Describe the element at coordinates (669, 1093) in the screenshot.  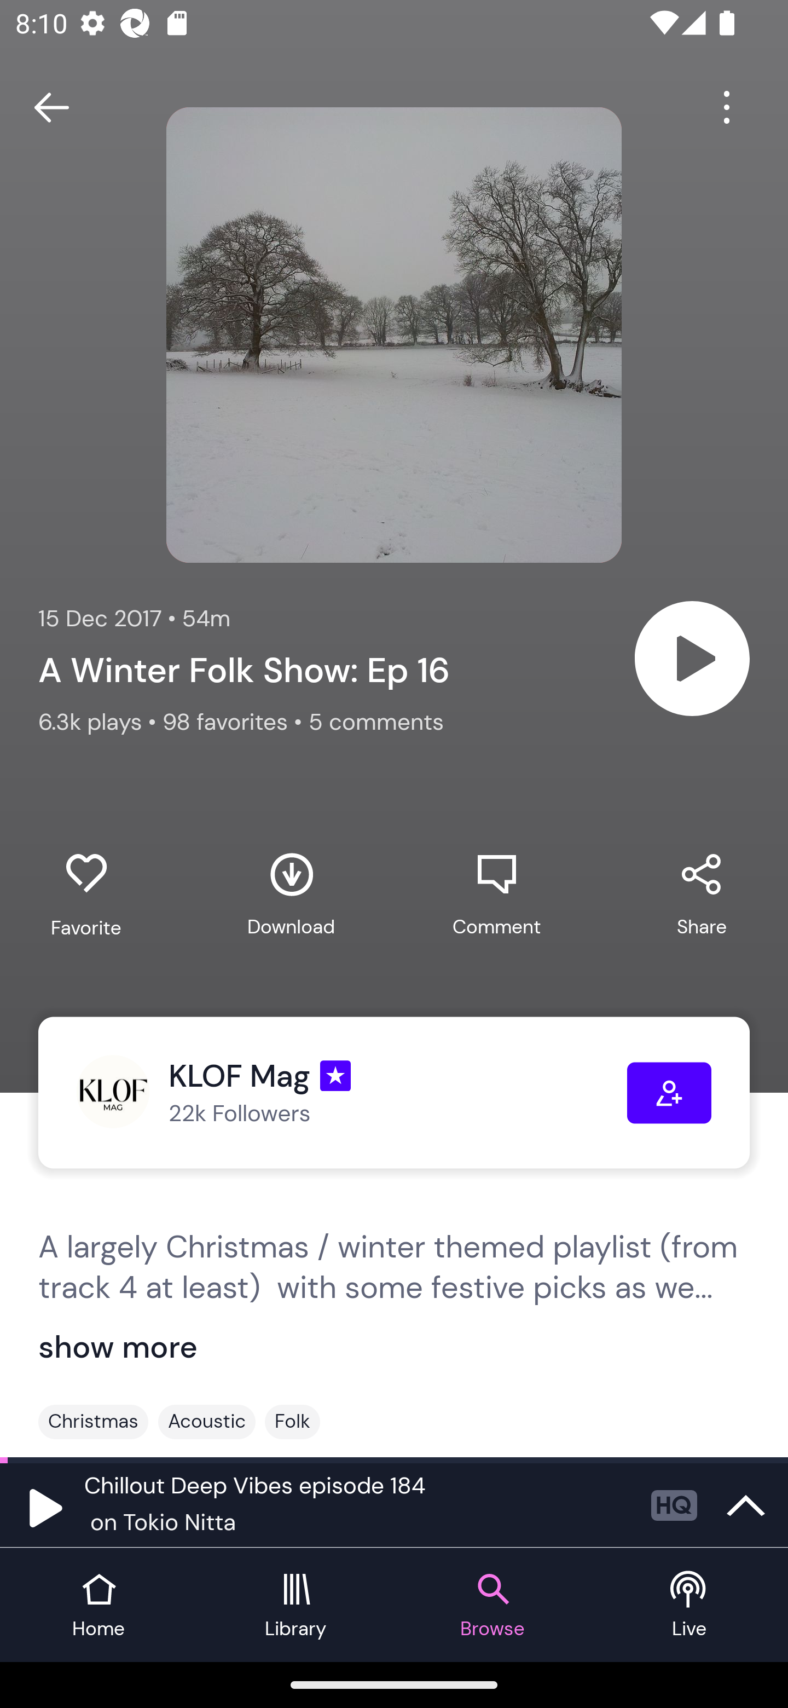
I see `Follow` at that location.